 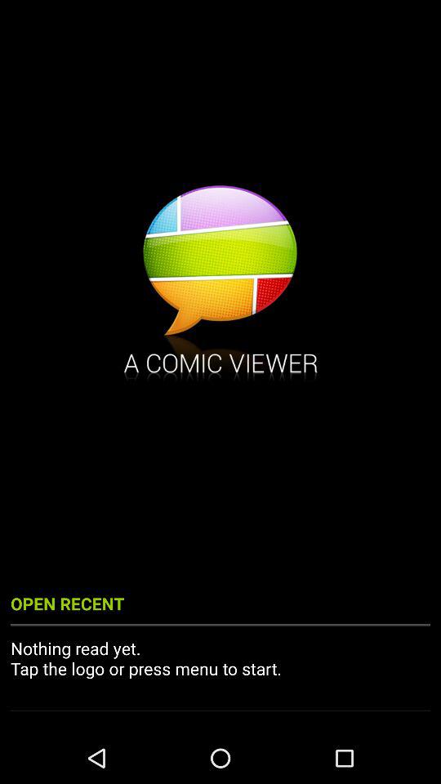 I want to click on click the app above open recent item, so click(x=220, y=285).